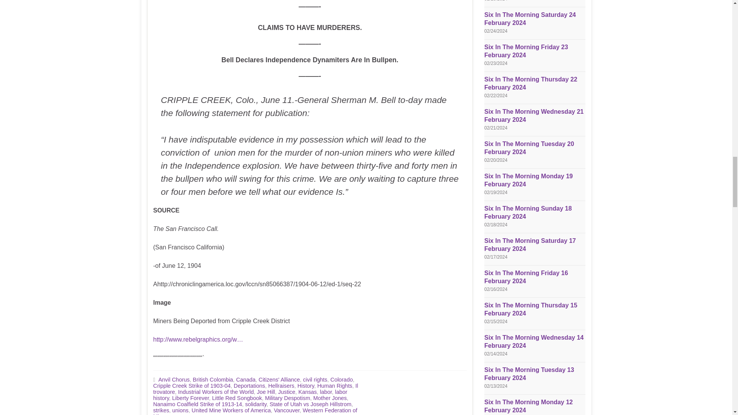 Image resolution: width=738 pixels, height=415 pixels. What do you see at coordinates (266, 392) in the screenshot?
I see `Joe Hill` at bounding box center [266, 392].